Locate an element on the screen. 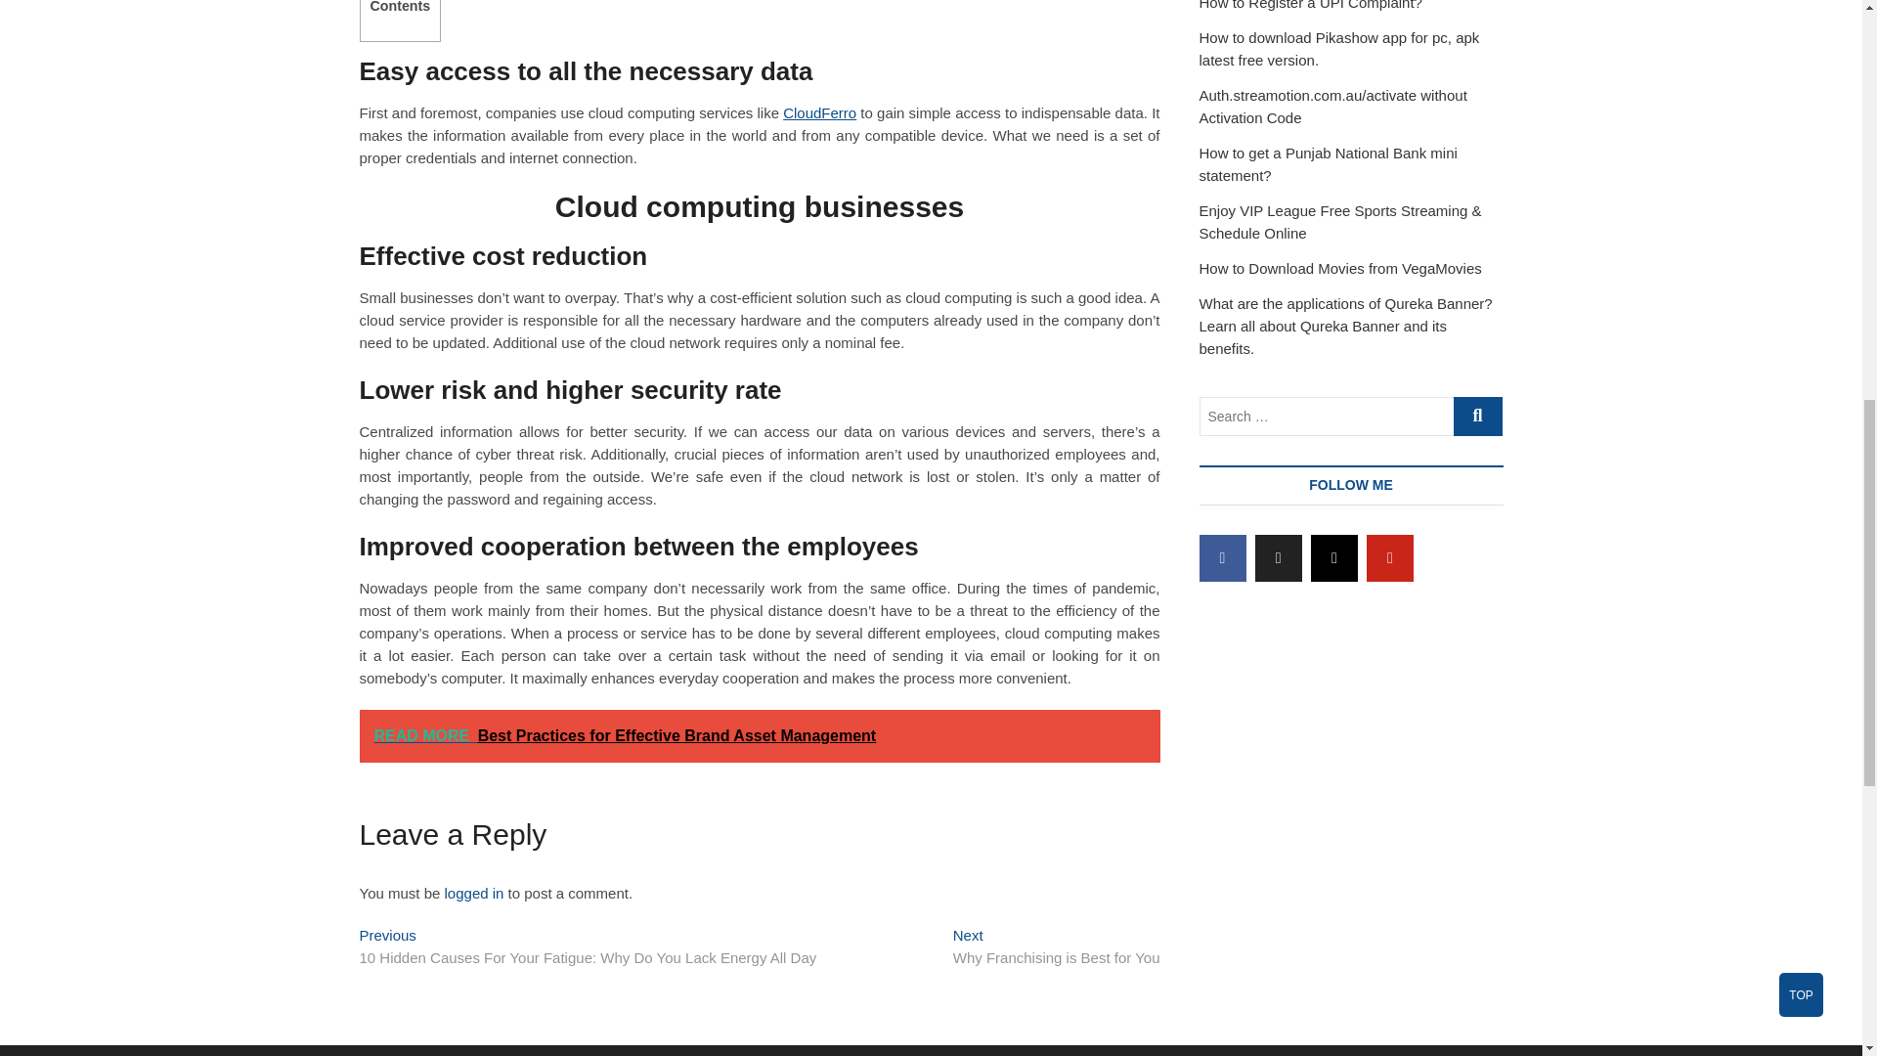 This screenshot has width=1877, height=1056. logged in is located at coordinates (1056, 948).